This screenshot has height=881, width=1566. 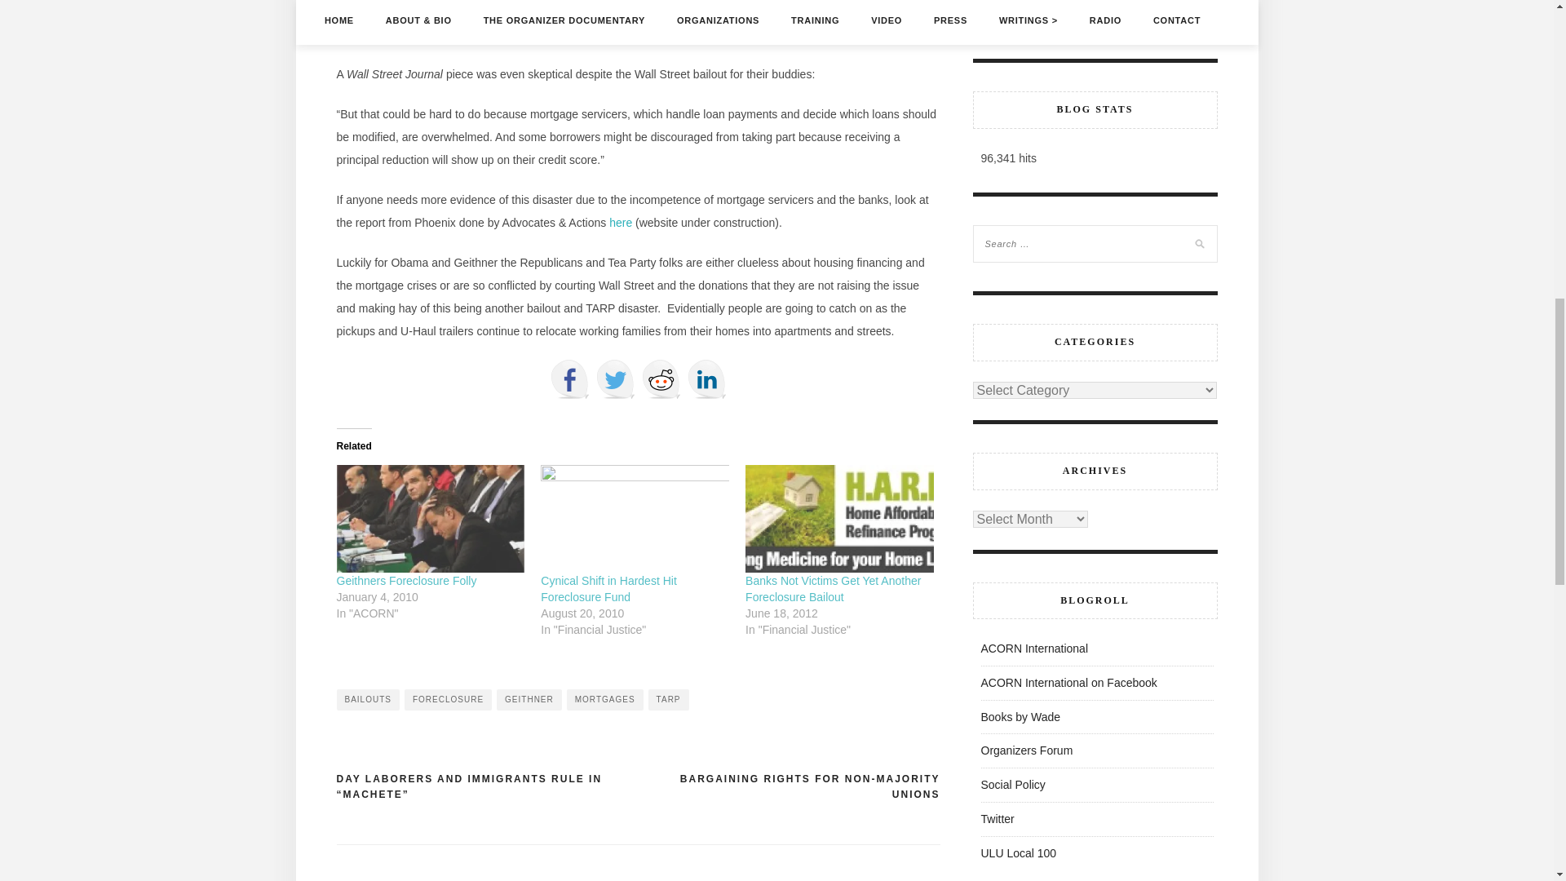 What do you see at coordinates (605, 699) in the screenshot?
I see `MORTGAGES` at bounding box center [605, 699].